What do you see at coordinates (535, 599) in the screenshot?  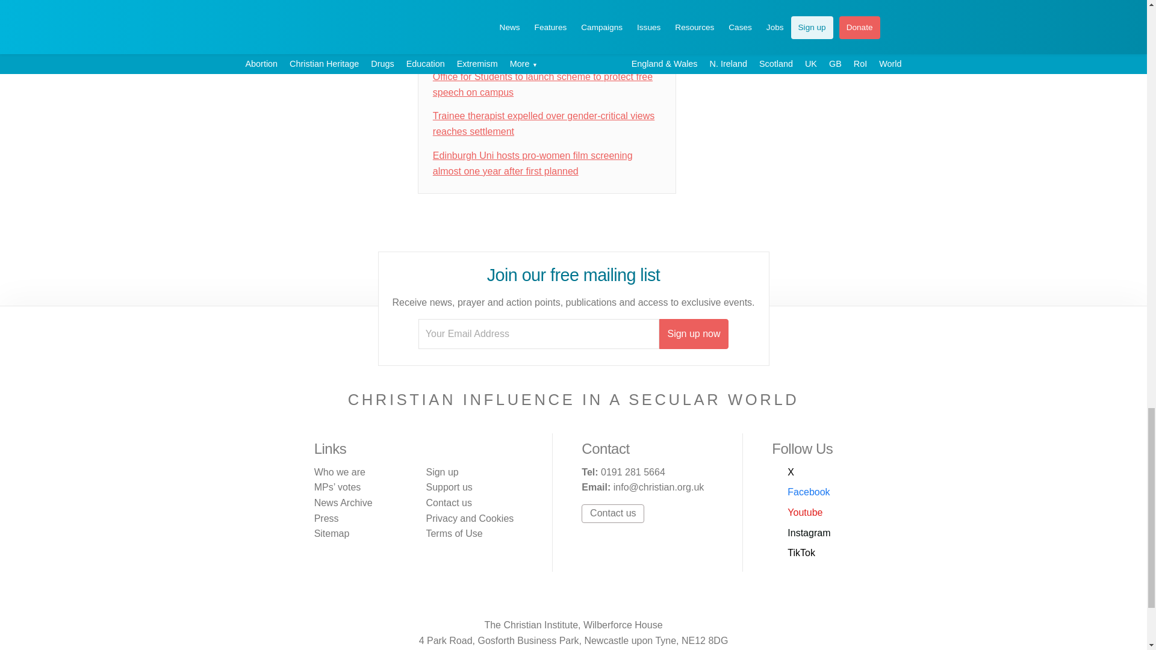 I see `Visit our Facebook page` at bounding box center [535, 599].